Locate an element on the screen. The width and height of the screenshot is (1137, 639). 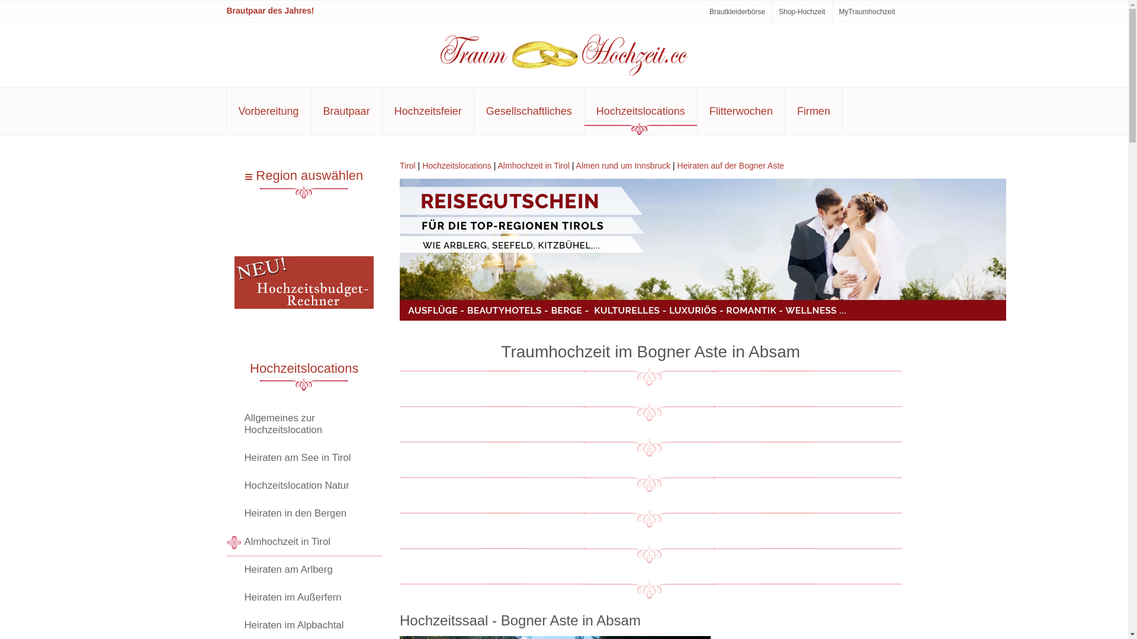
Heiraten am Arlberg is located at coordinates (304, 570).